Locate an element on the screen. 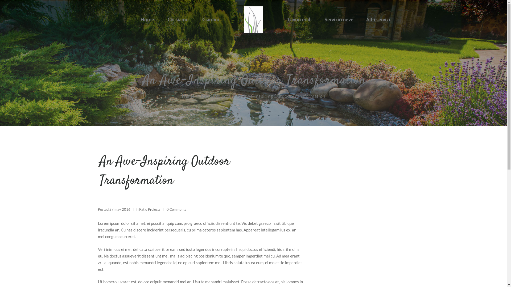 The image size is (511, 287). Lavori edili is located at coordinates (300, 20).